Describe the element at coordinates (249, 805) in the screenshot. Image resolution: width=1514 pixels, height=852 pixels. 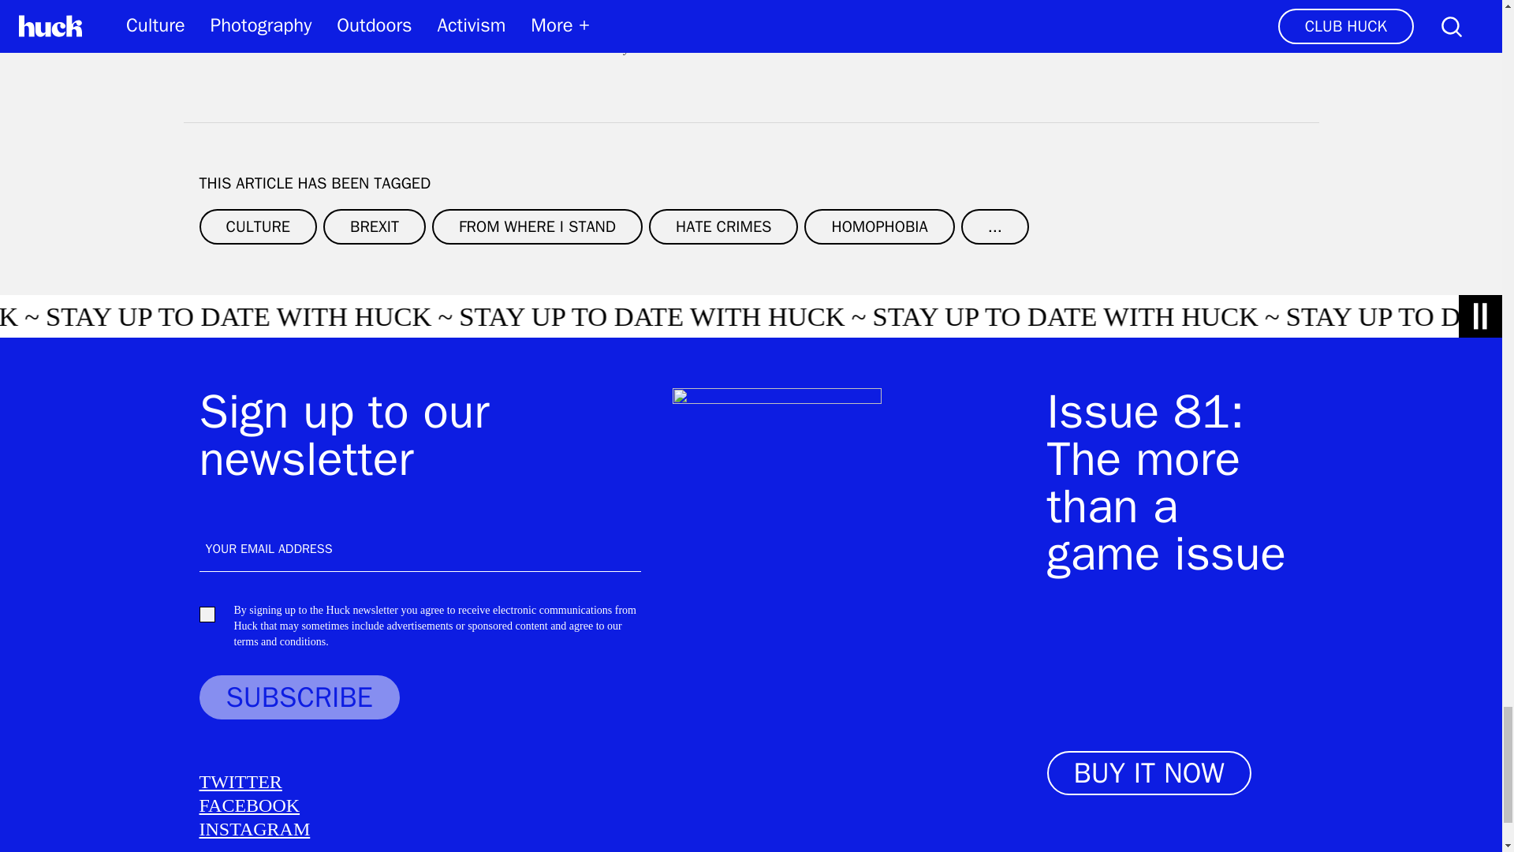
I see `FACEBOOK` at that location.